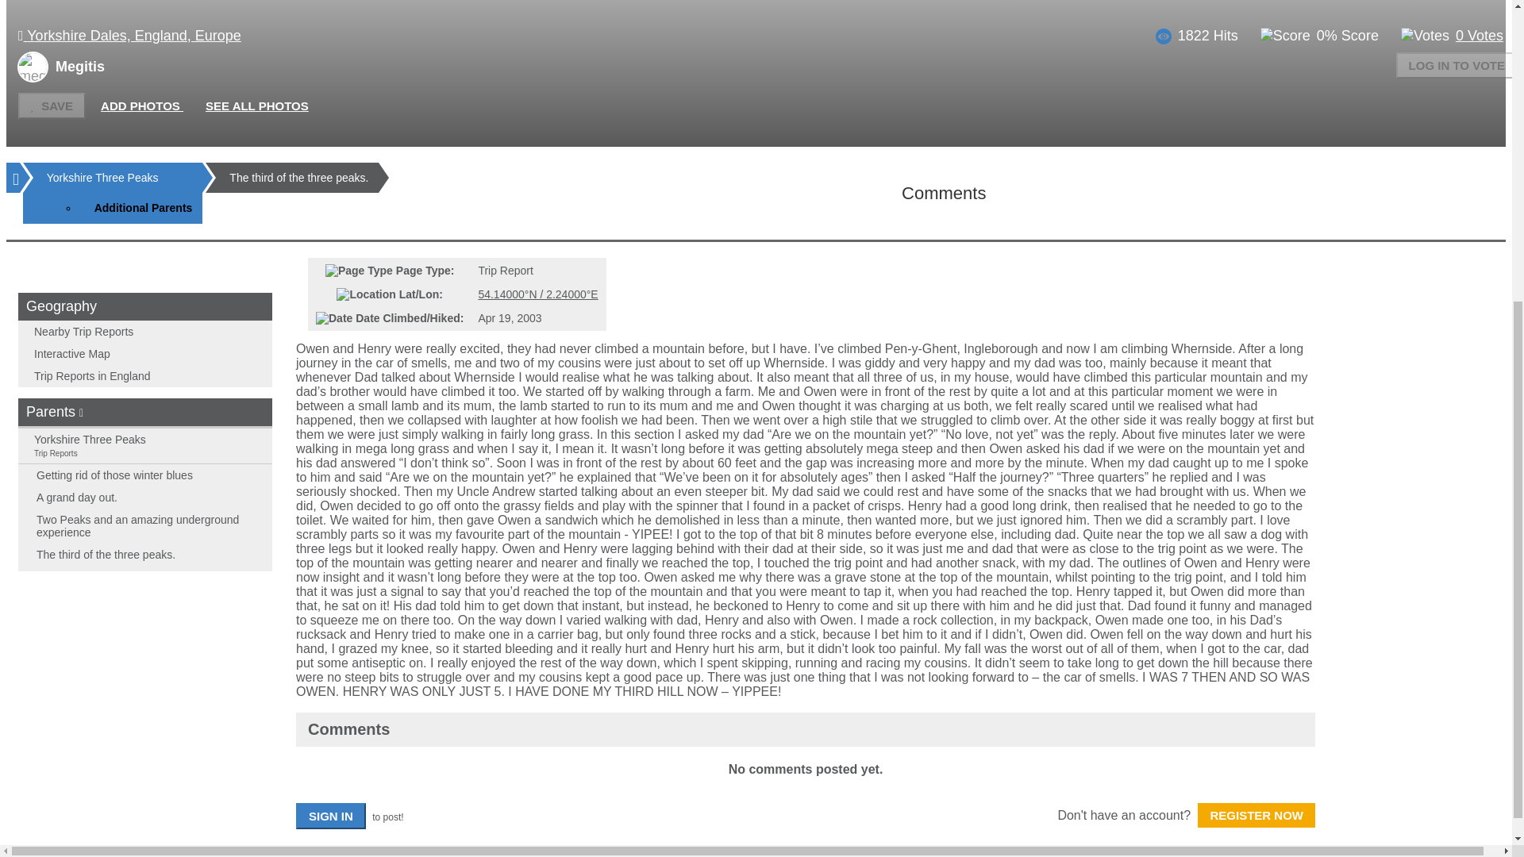 This screenshot has height=857, width=1524. Describe the element at coordinates (1285, 36) in the screenshot. I see `Score` at that location.